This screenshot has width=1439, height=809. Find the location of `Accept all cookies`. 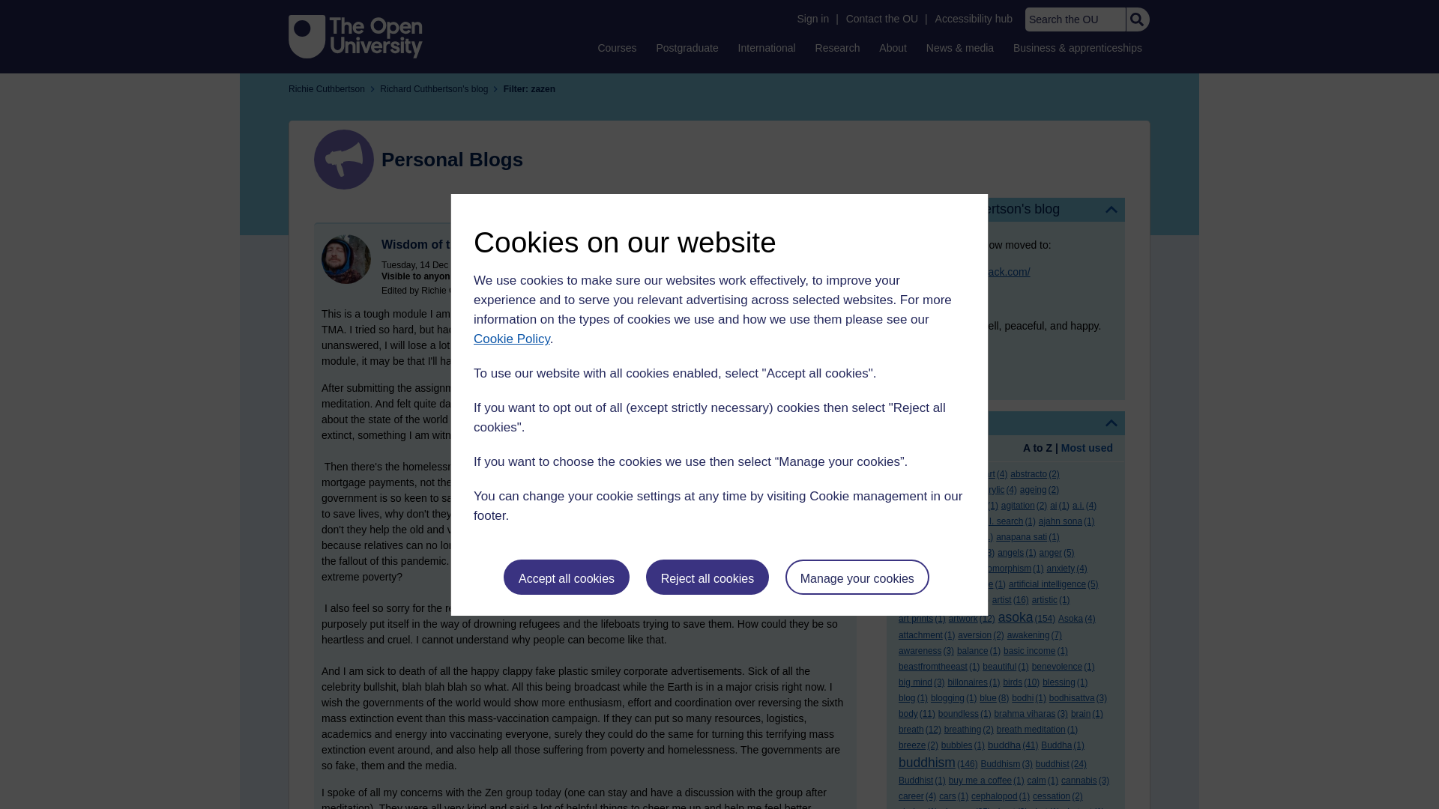

Accept all cookies is located at coordinates (567, 577).